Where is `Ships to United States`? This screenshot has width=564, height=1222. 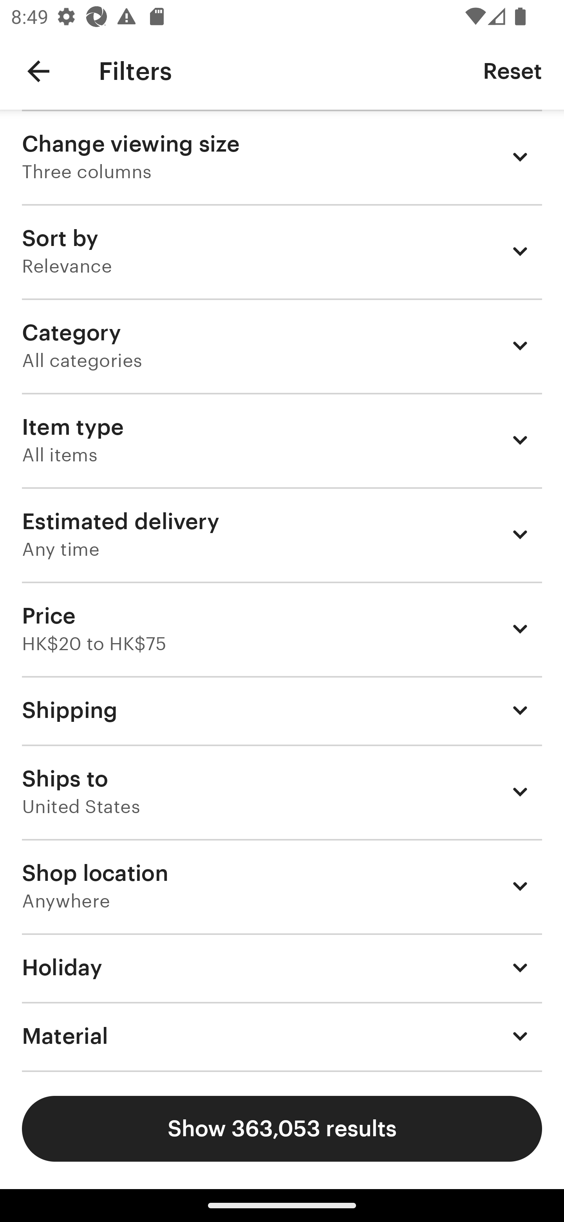 Ships to United States is located at coordinates (282, 792).